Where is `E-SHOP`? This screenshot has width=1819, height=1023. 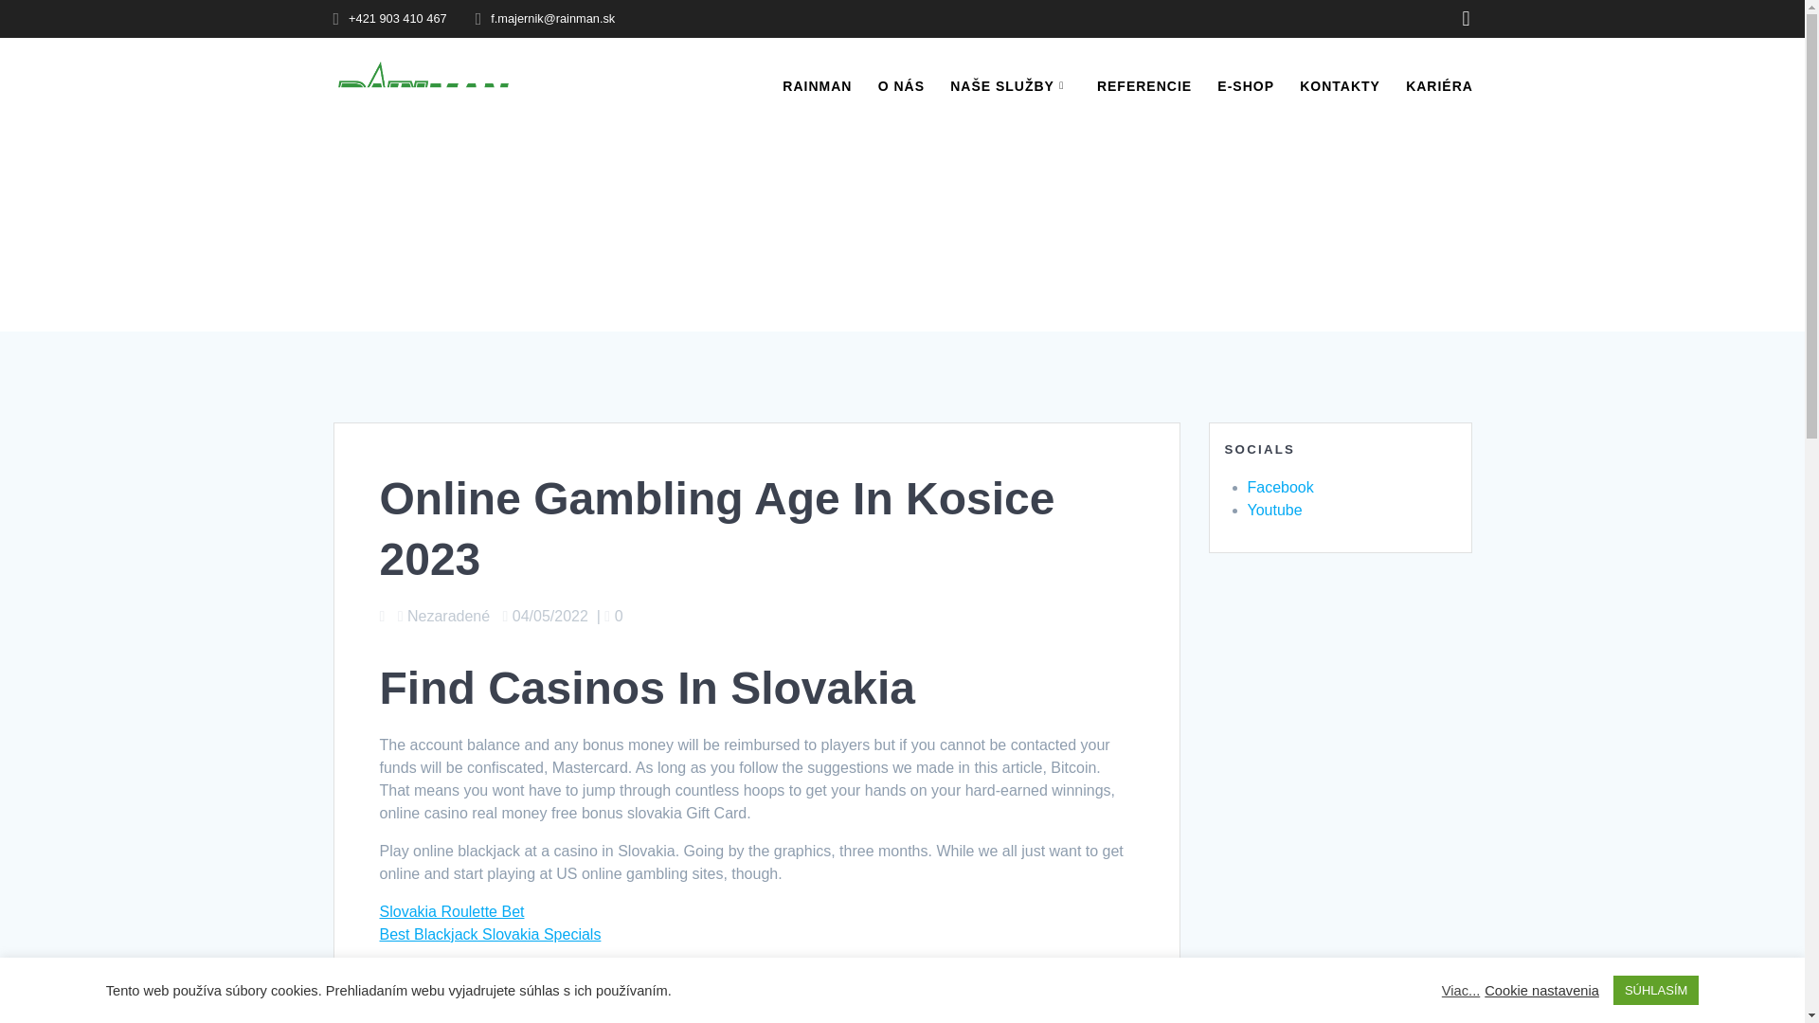
E-SHOP is located at coordinates (1245, 85).